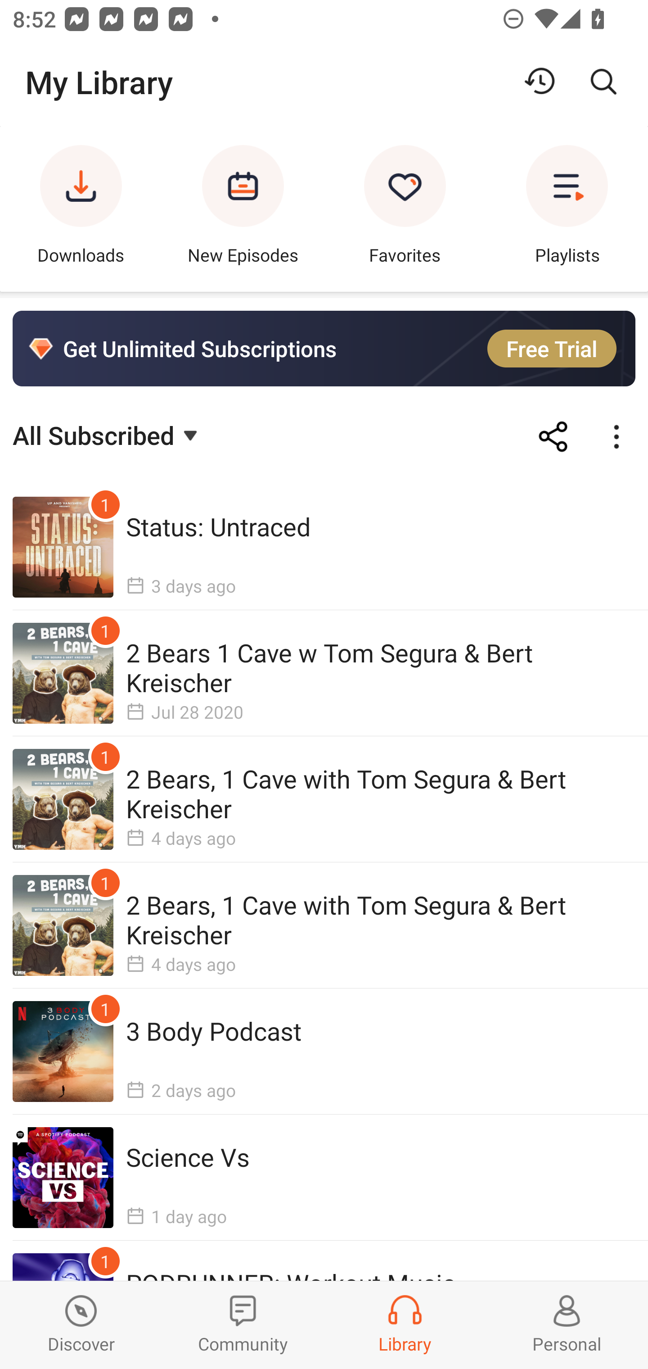 Image resolution: width=648 pixels, height=1369 pixels. Describe the element at coordinates (81, 209) in the screenshot. I see `Downloads` at that location.